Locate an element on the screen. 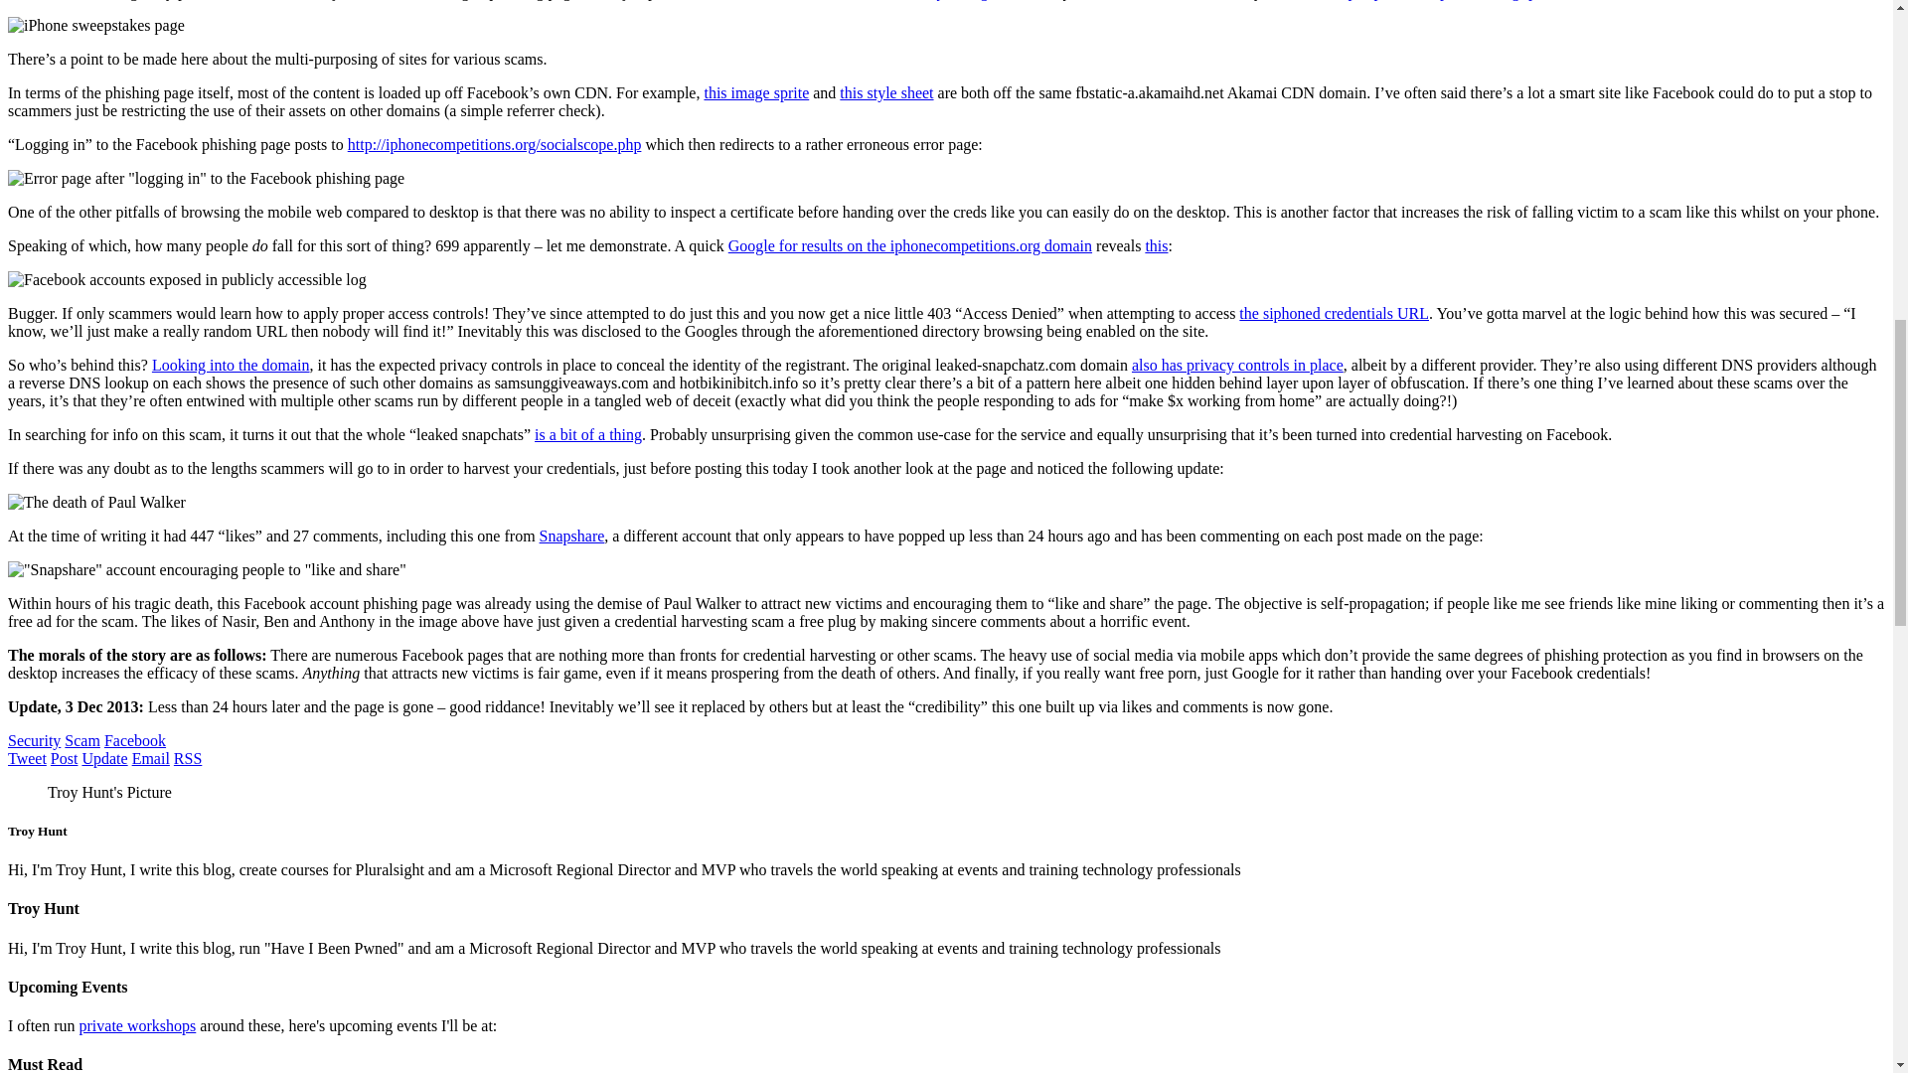 Image resolution: width=1908 pixels, height=1073 pixels. this style sheet is located at coordinates (885, 92).